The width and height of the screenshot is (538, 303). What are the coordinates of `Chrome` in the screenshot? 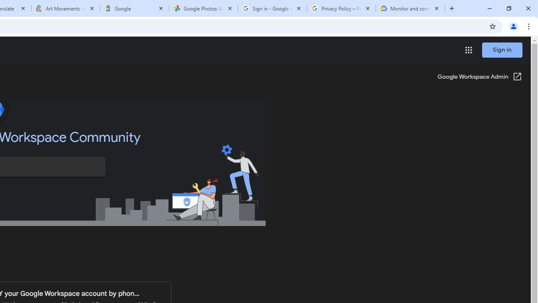 It's located at (530, 26).